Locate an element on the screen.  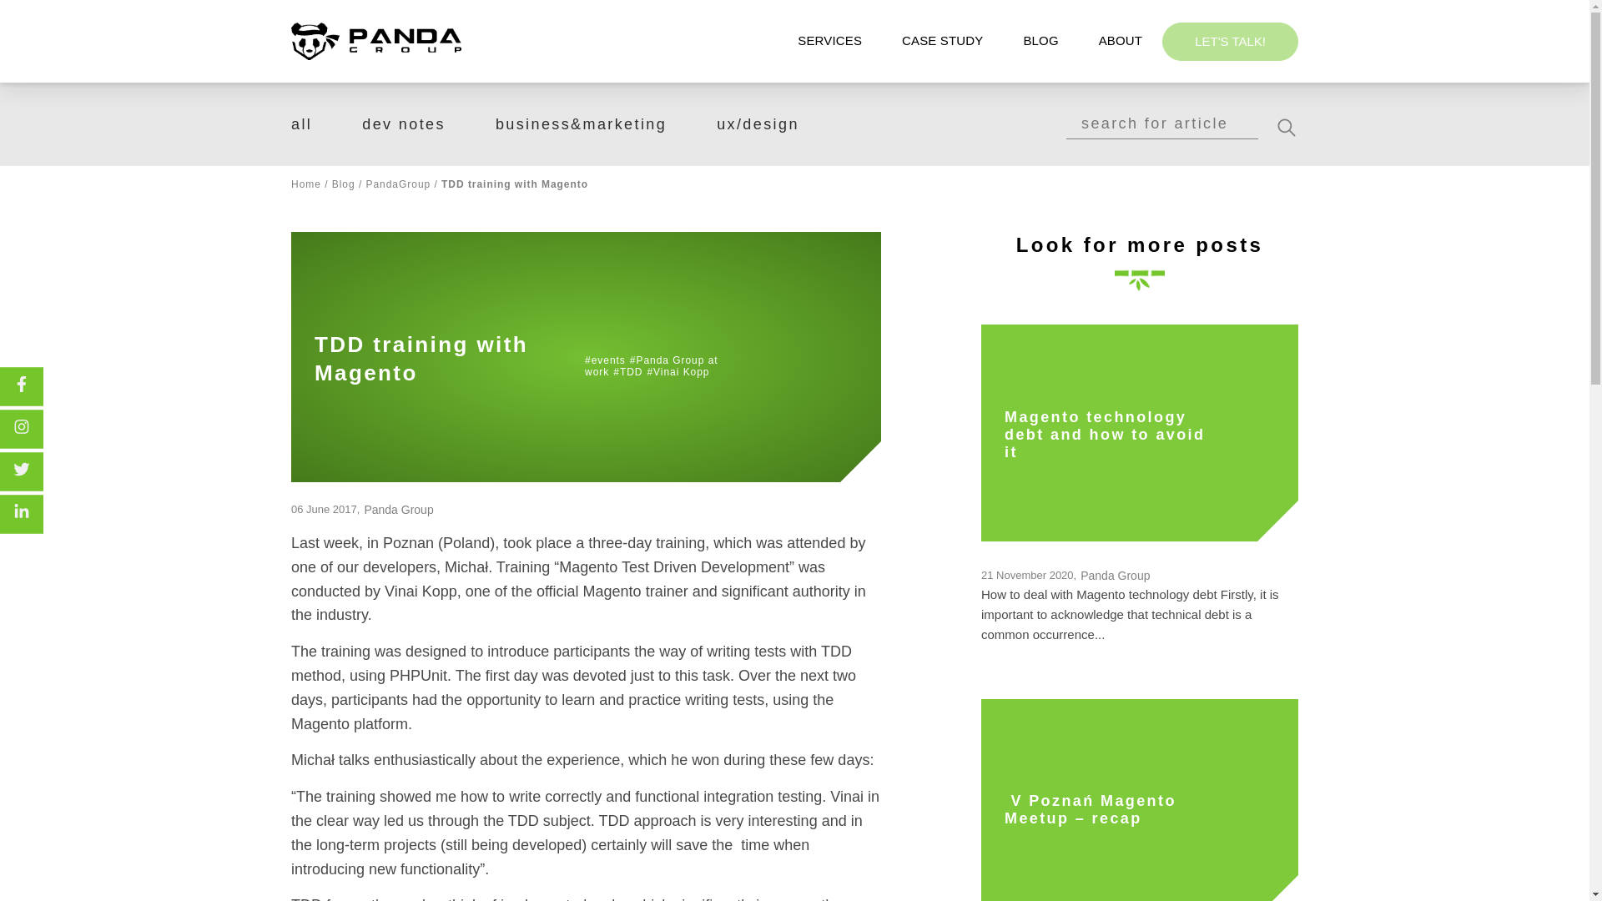
LET'S TALK! is located at coordinates (1230, 40).